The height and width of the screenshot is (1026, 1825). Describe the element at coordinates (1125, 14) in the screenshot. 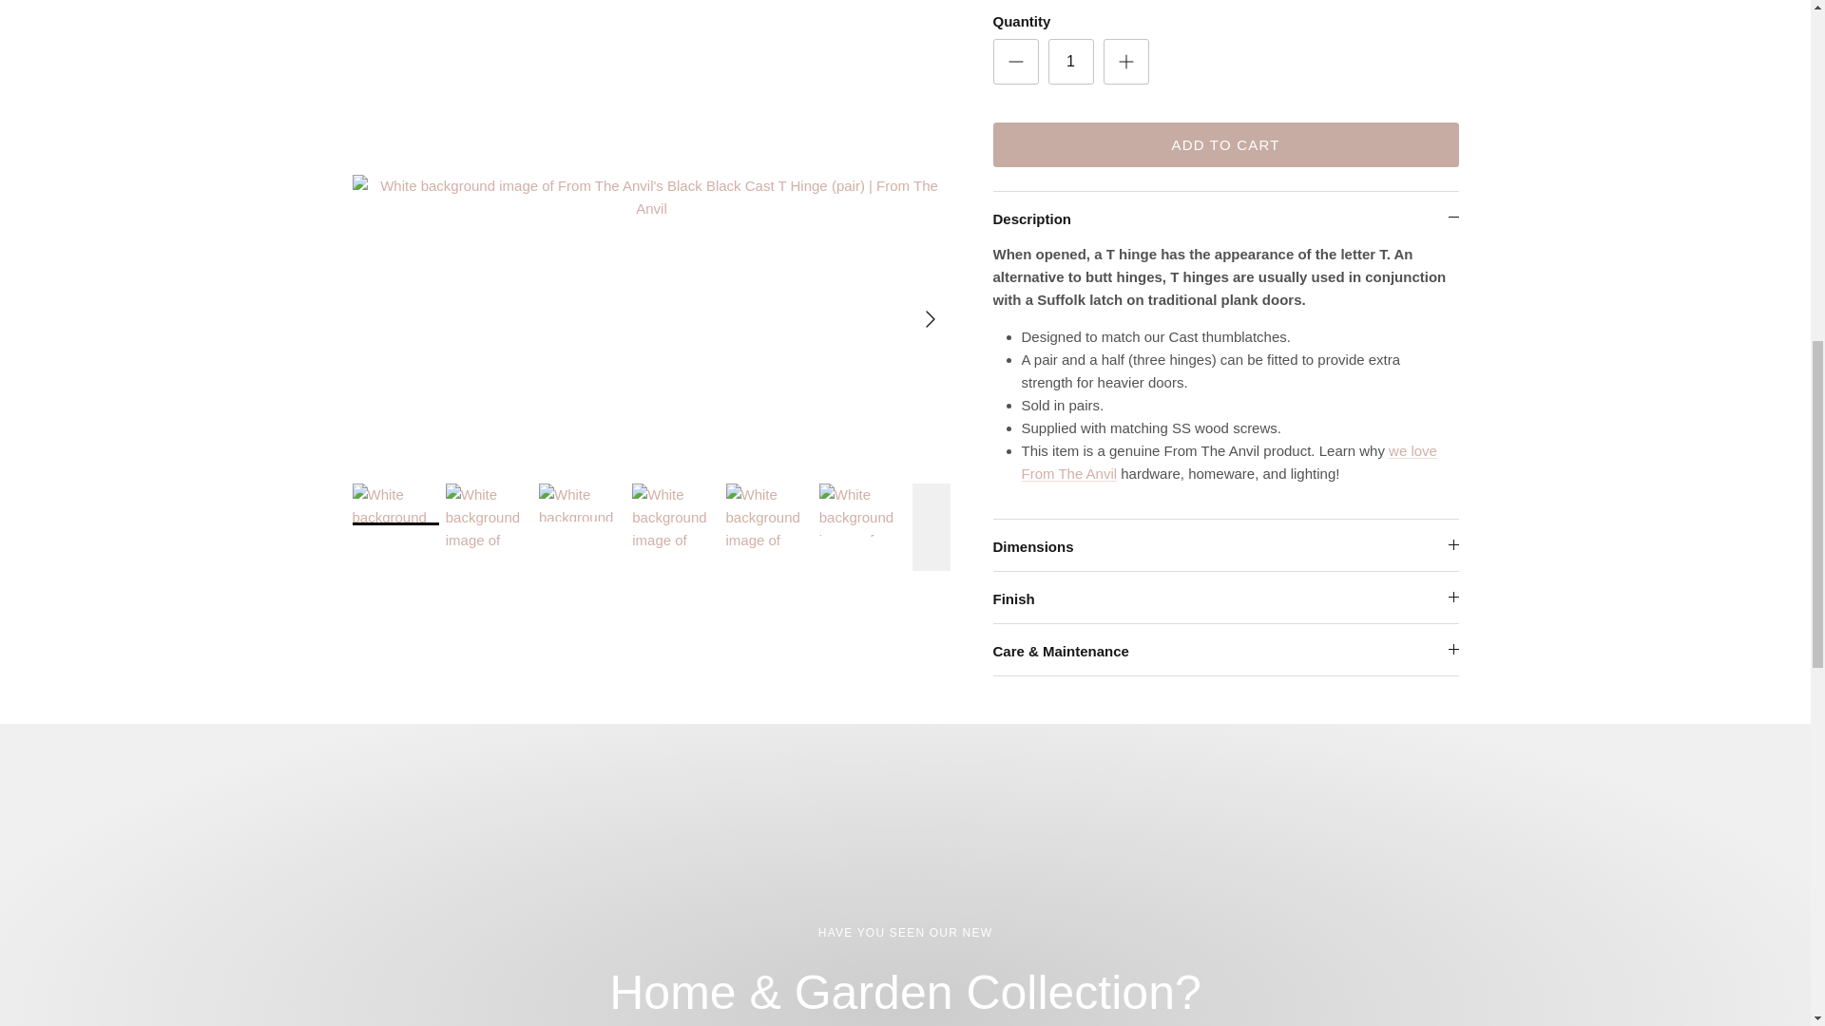

I see `Plus` at that location.